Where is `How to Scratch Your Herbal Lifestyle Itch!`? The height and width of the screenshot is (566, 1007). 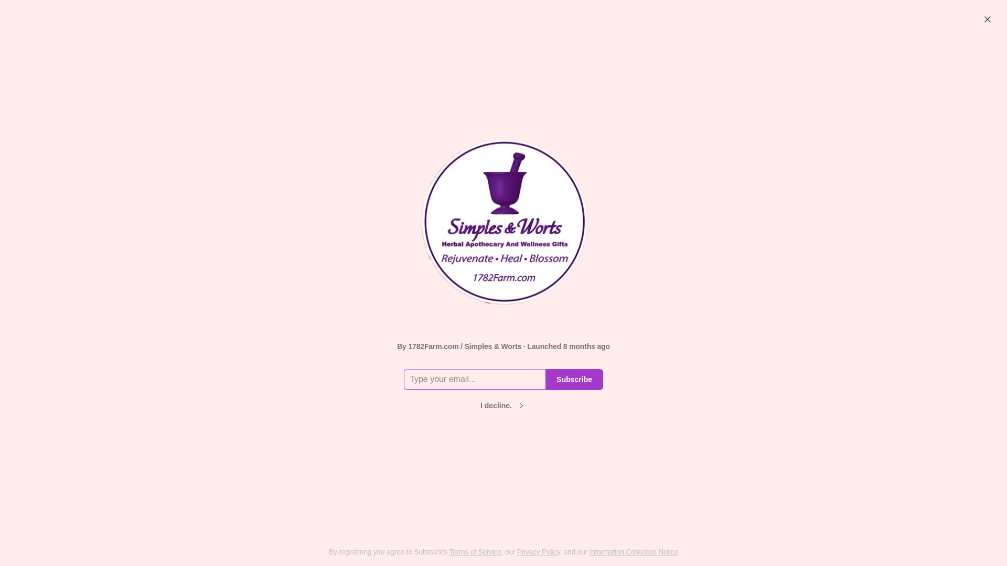
How to Scratch Your Herbal Lifestyle Itch! is located at coordinates (499, 370).